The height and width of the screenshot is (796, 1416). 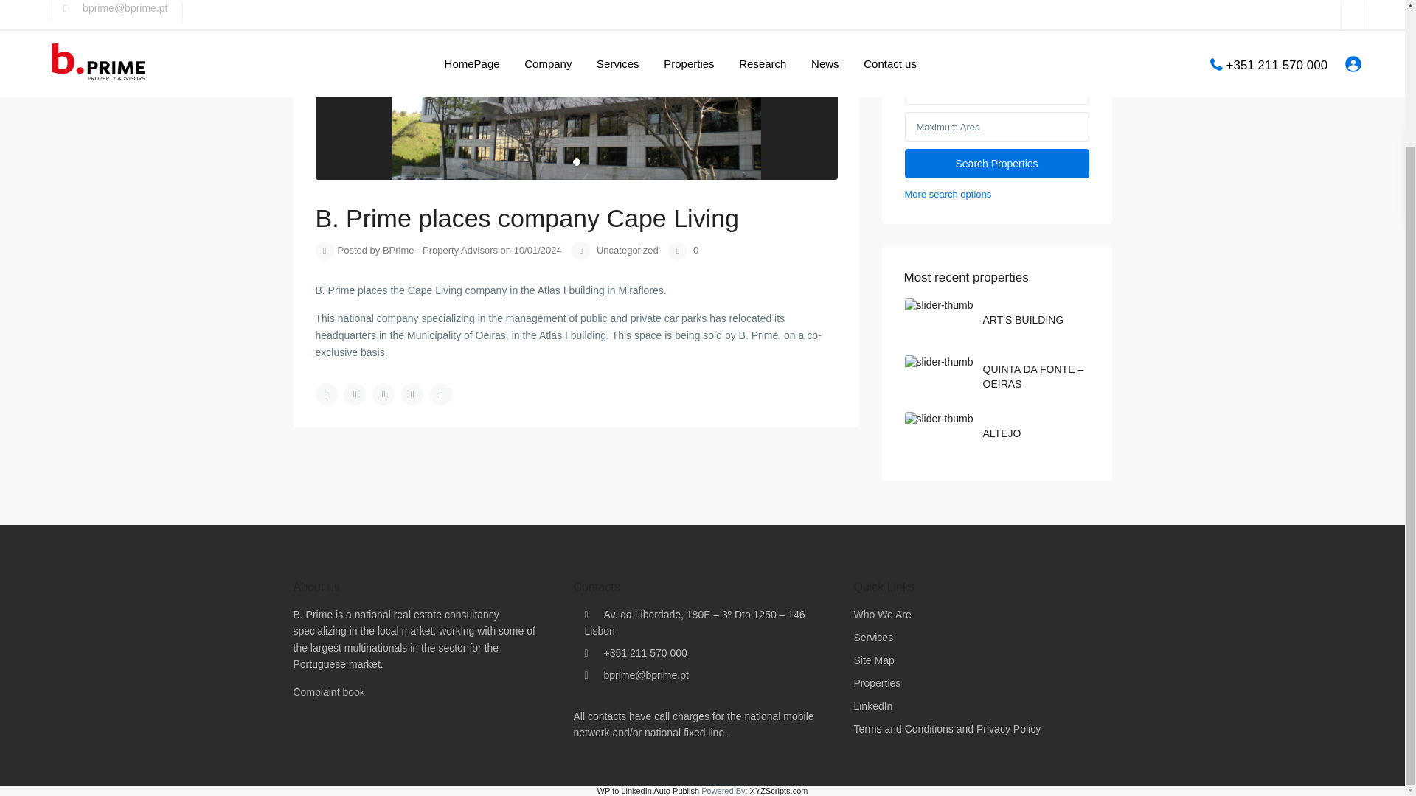 What do you see at coordinates (627, 249) in the screenshot?
I see `Uncategorized` at bounding box center [627, 249].